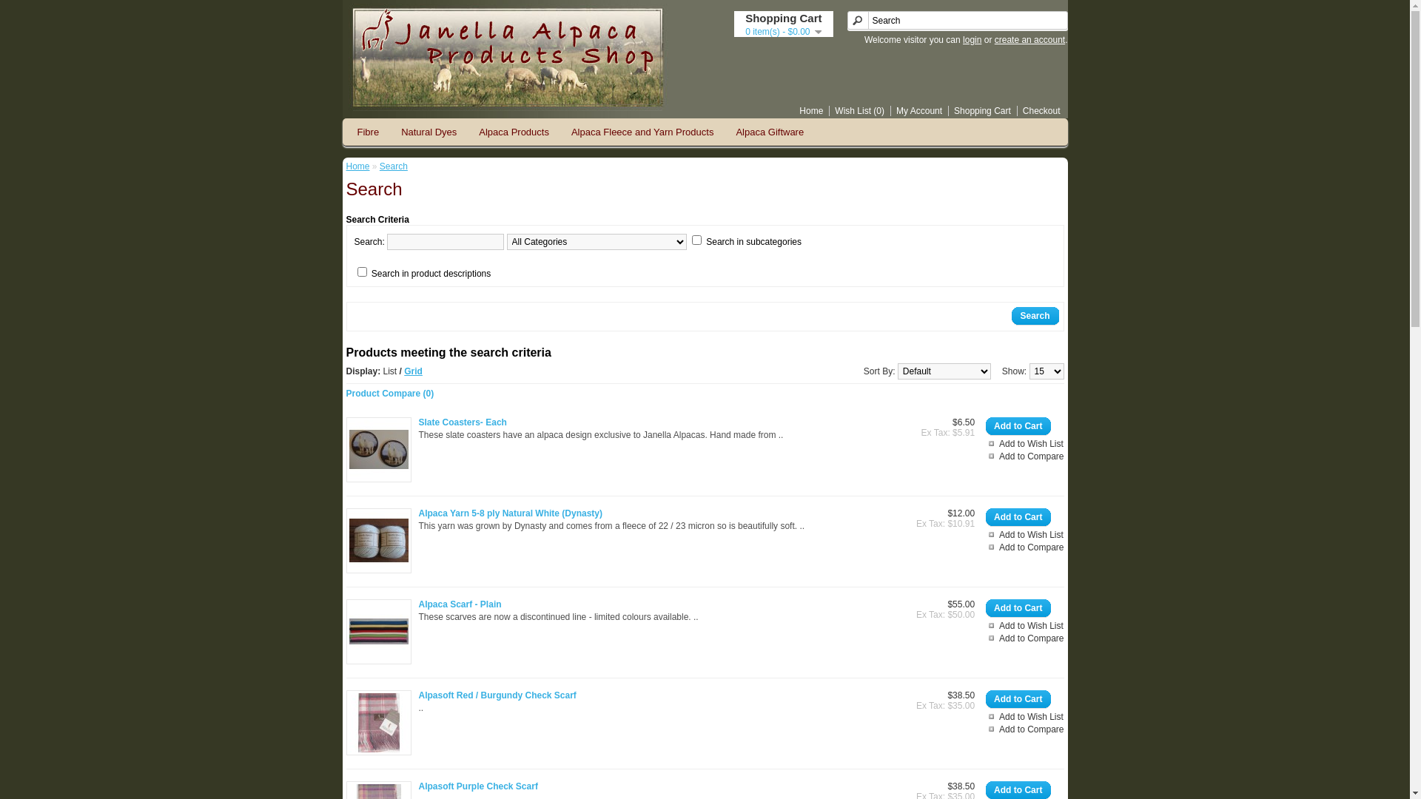 This screenshot has height=799, width=1421. I want to click on Add to Wish List, so click(1024, 535).